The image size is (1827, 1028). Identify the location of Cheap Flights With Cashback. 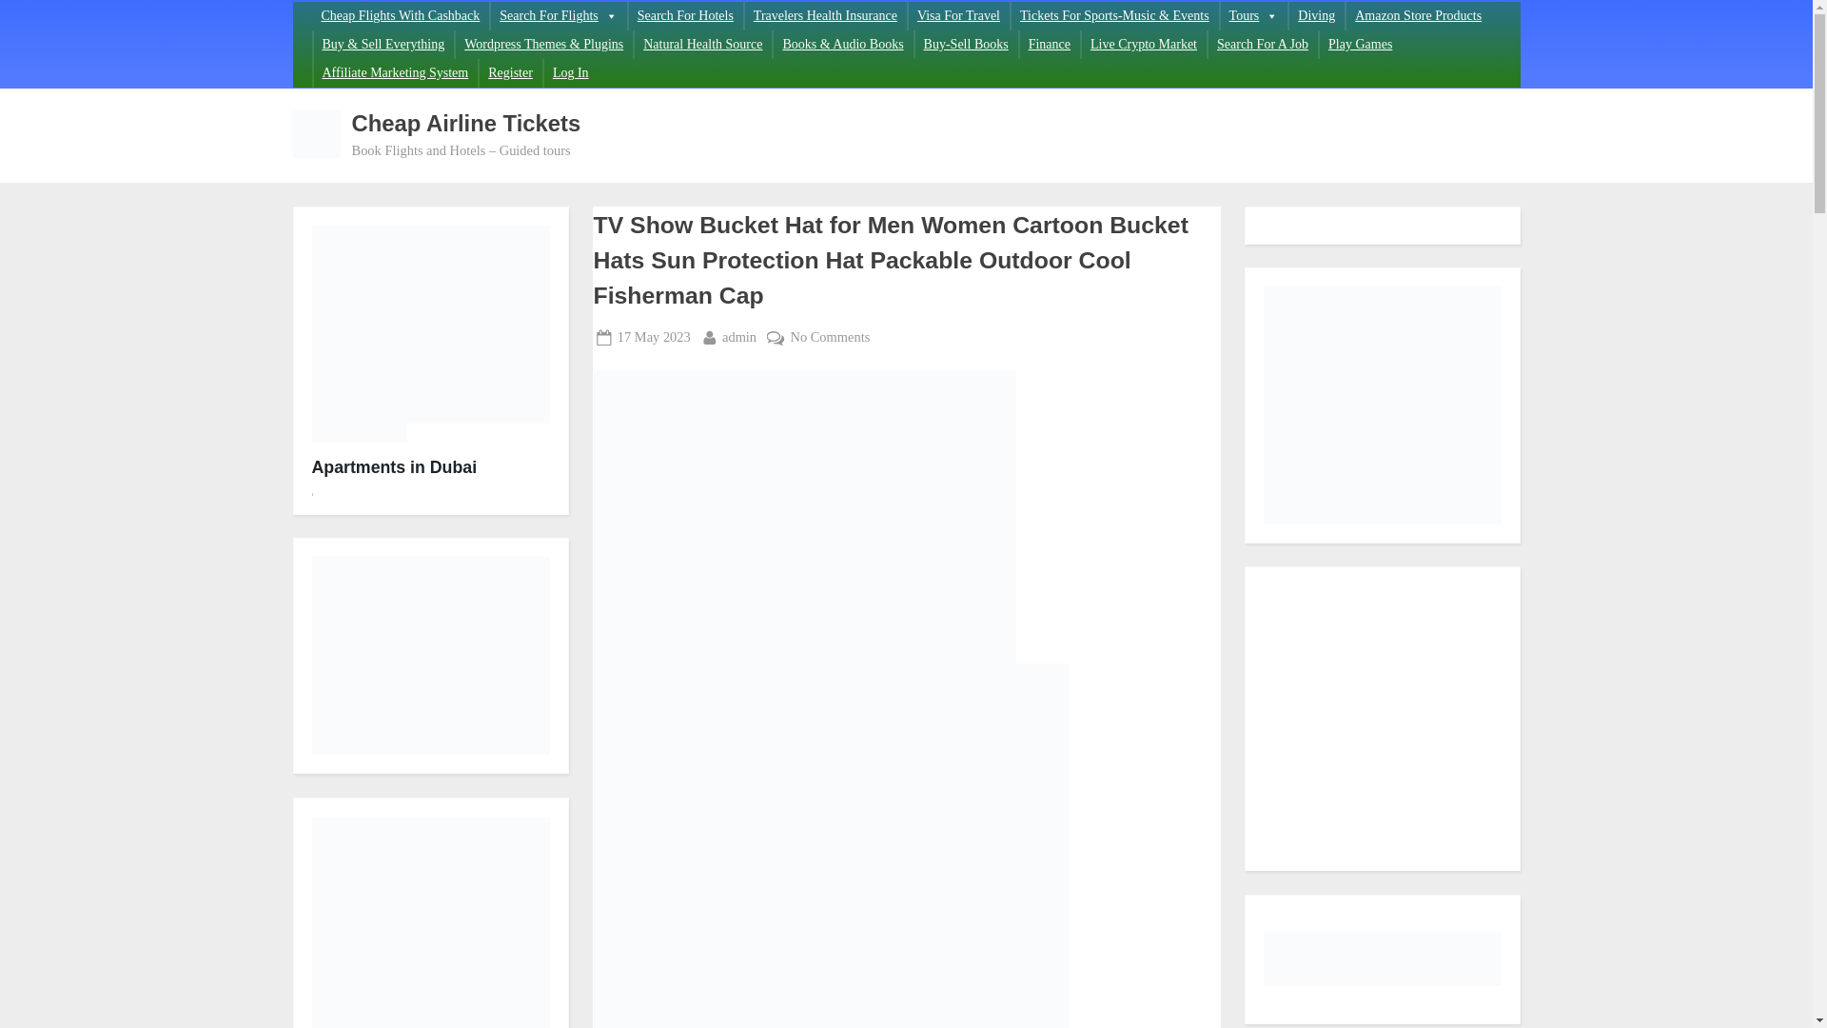
(394, 72).